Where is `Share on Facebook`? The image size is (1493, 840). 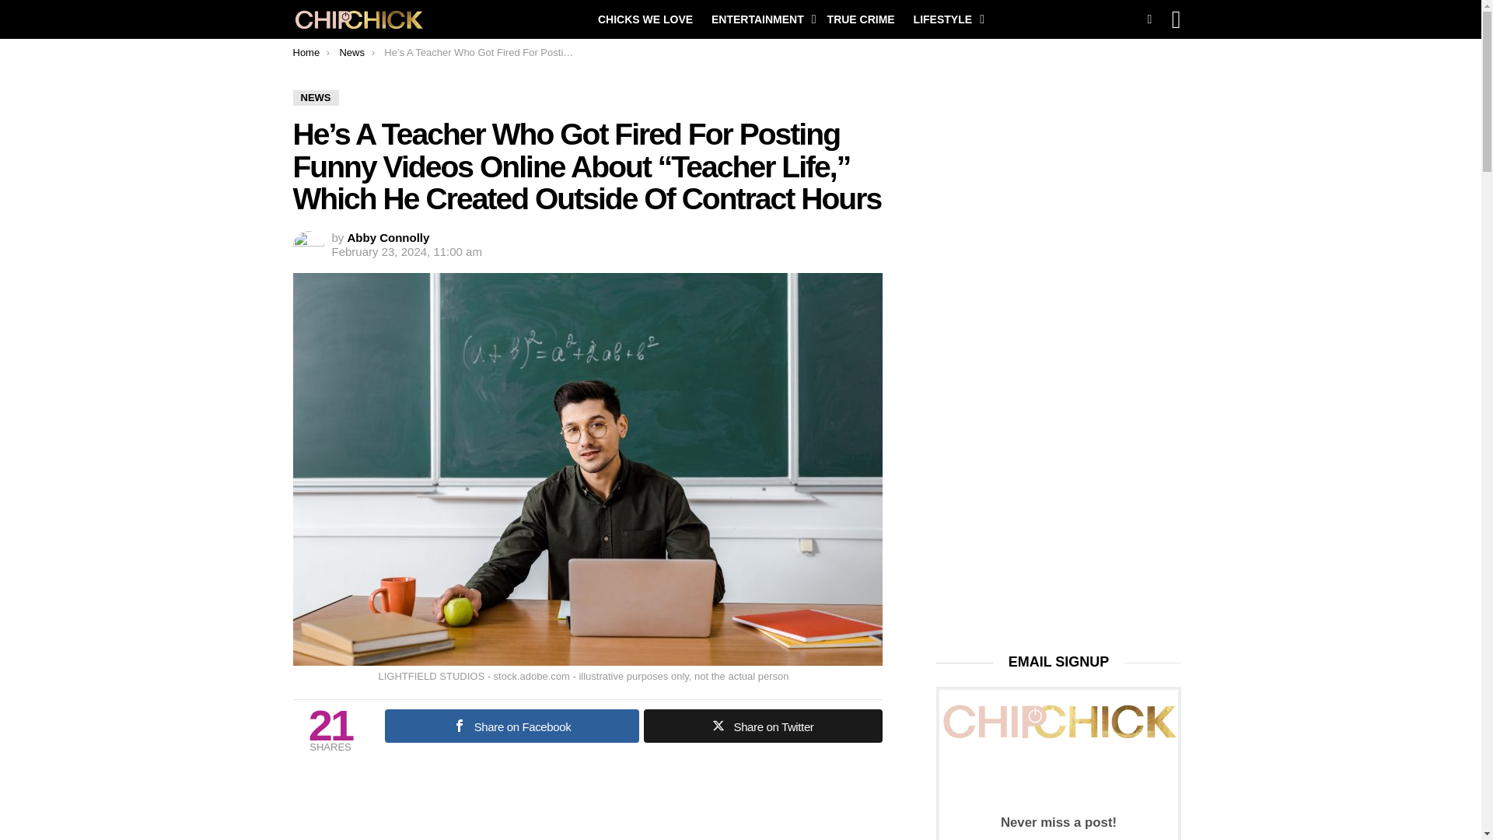
Share on Facebook is located at coordinates (511, 725).